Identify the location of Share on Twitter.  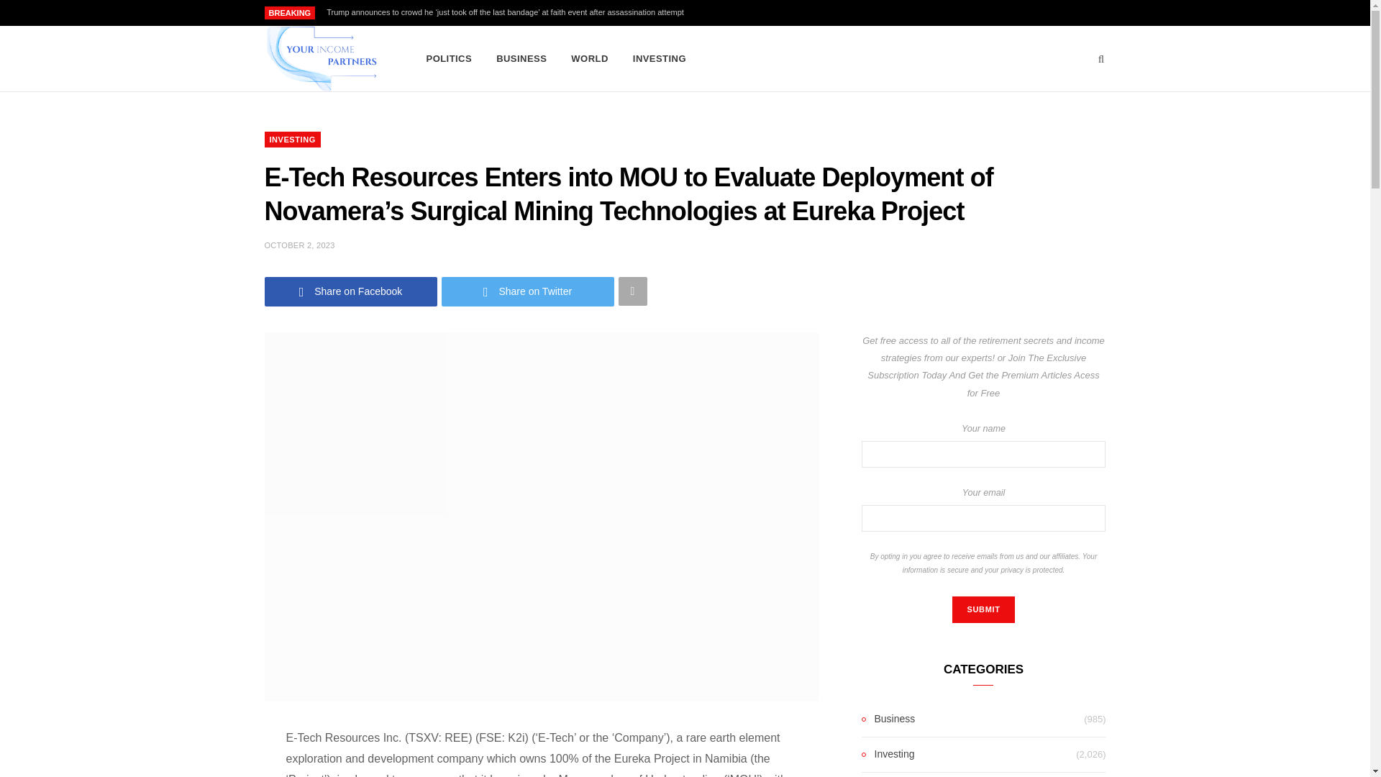
(528, 291).